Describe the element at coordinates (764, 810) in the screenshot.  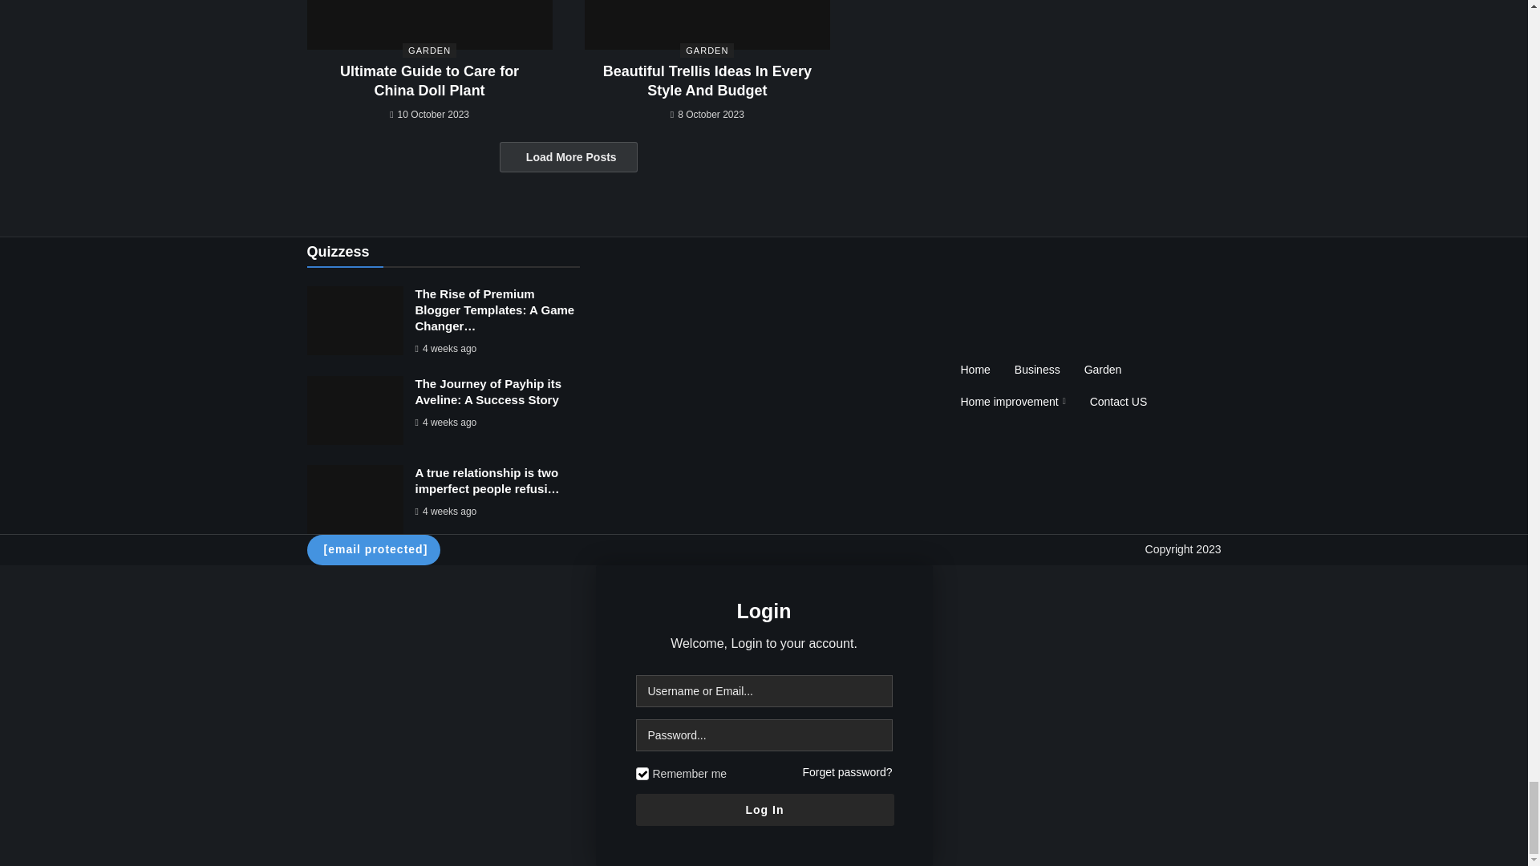
I see `Log In` at that location.